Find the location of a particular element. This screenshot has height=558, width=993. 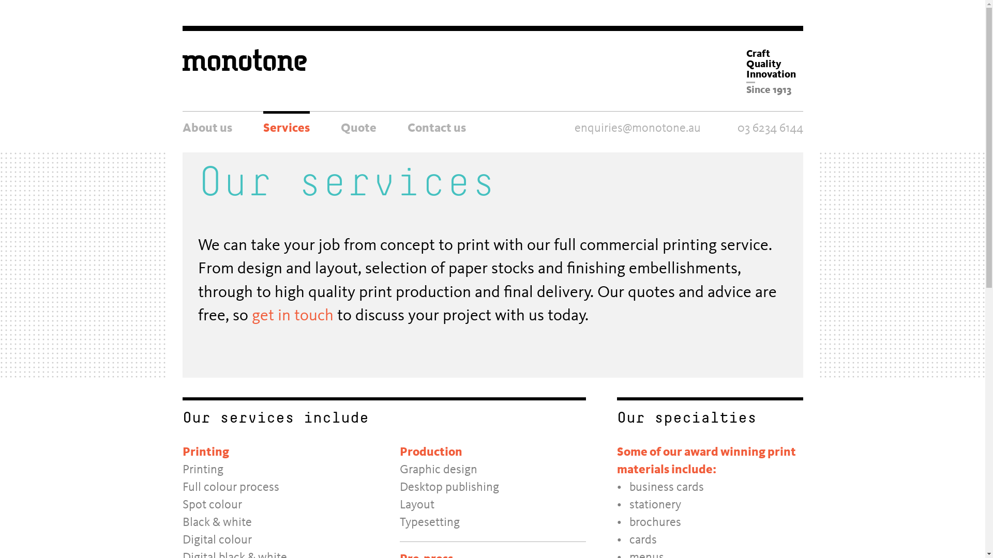

Quote is located at coordinates (358, 127).